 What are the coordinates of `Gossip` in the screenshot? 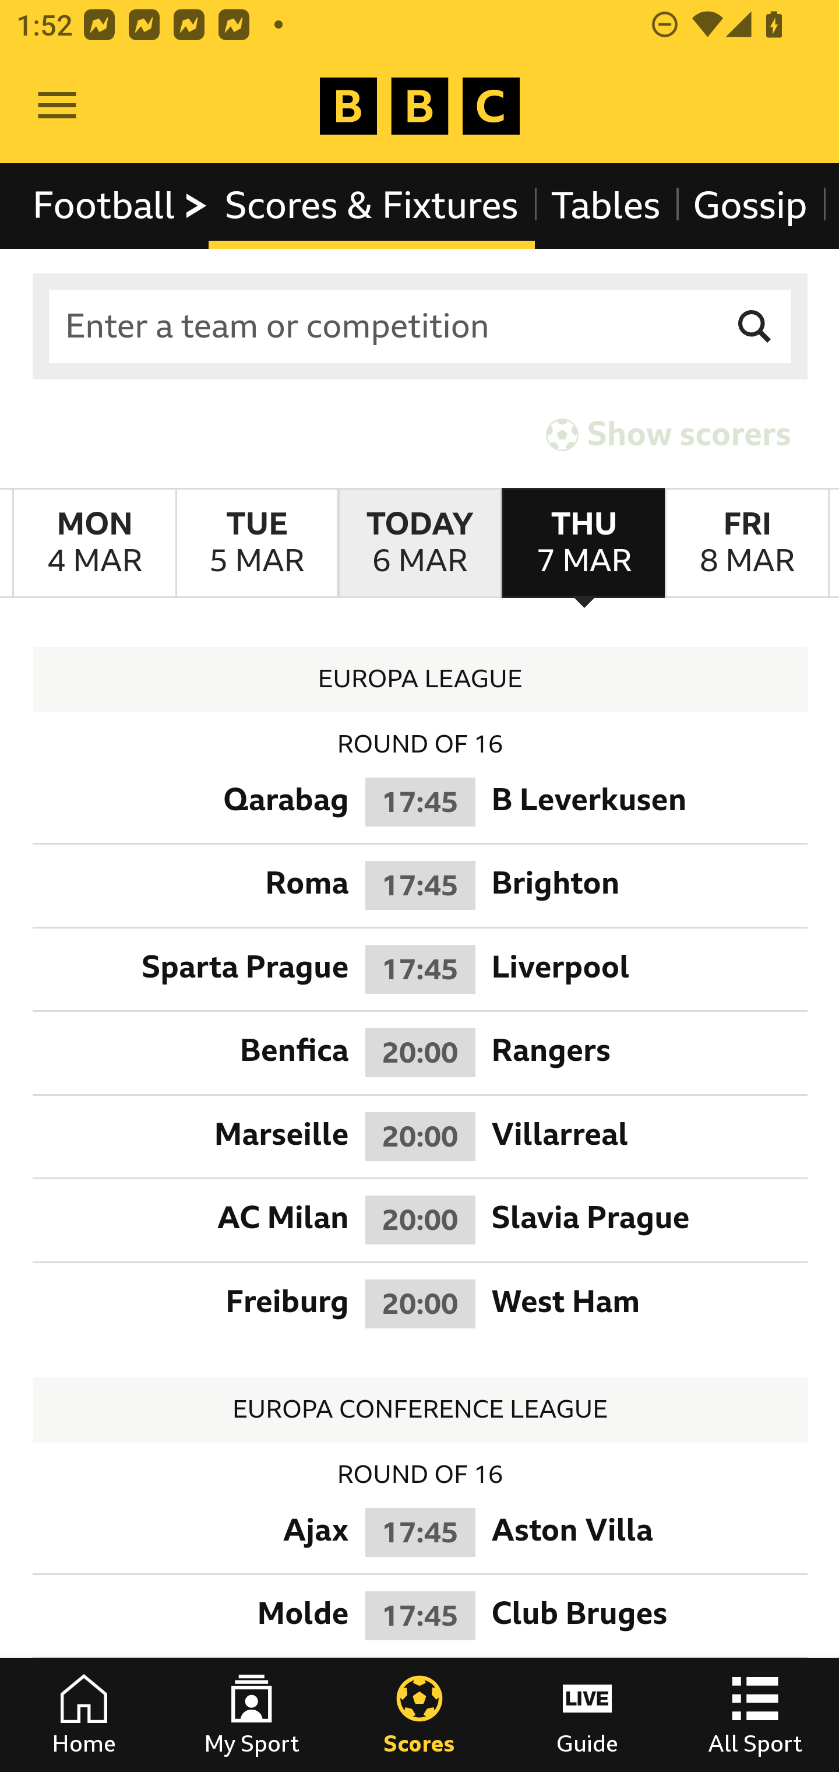 It's located at (749, 205).